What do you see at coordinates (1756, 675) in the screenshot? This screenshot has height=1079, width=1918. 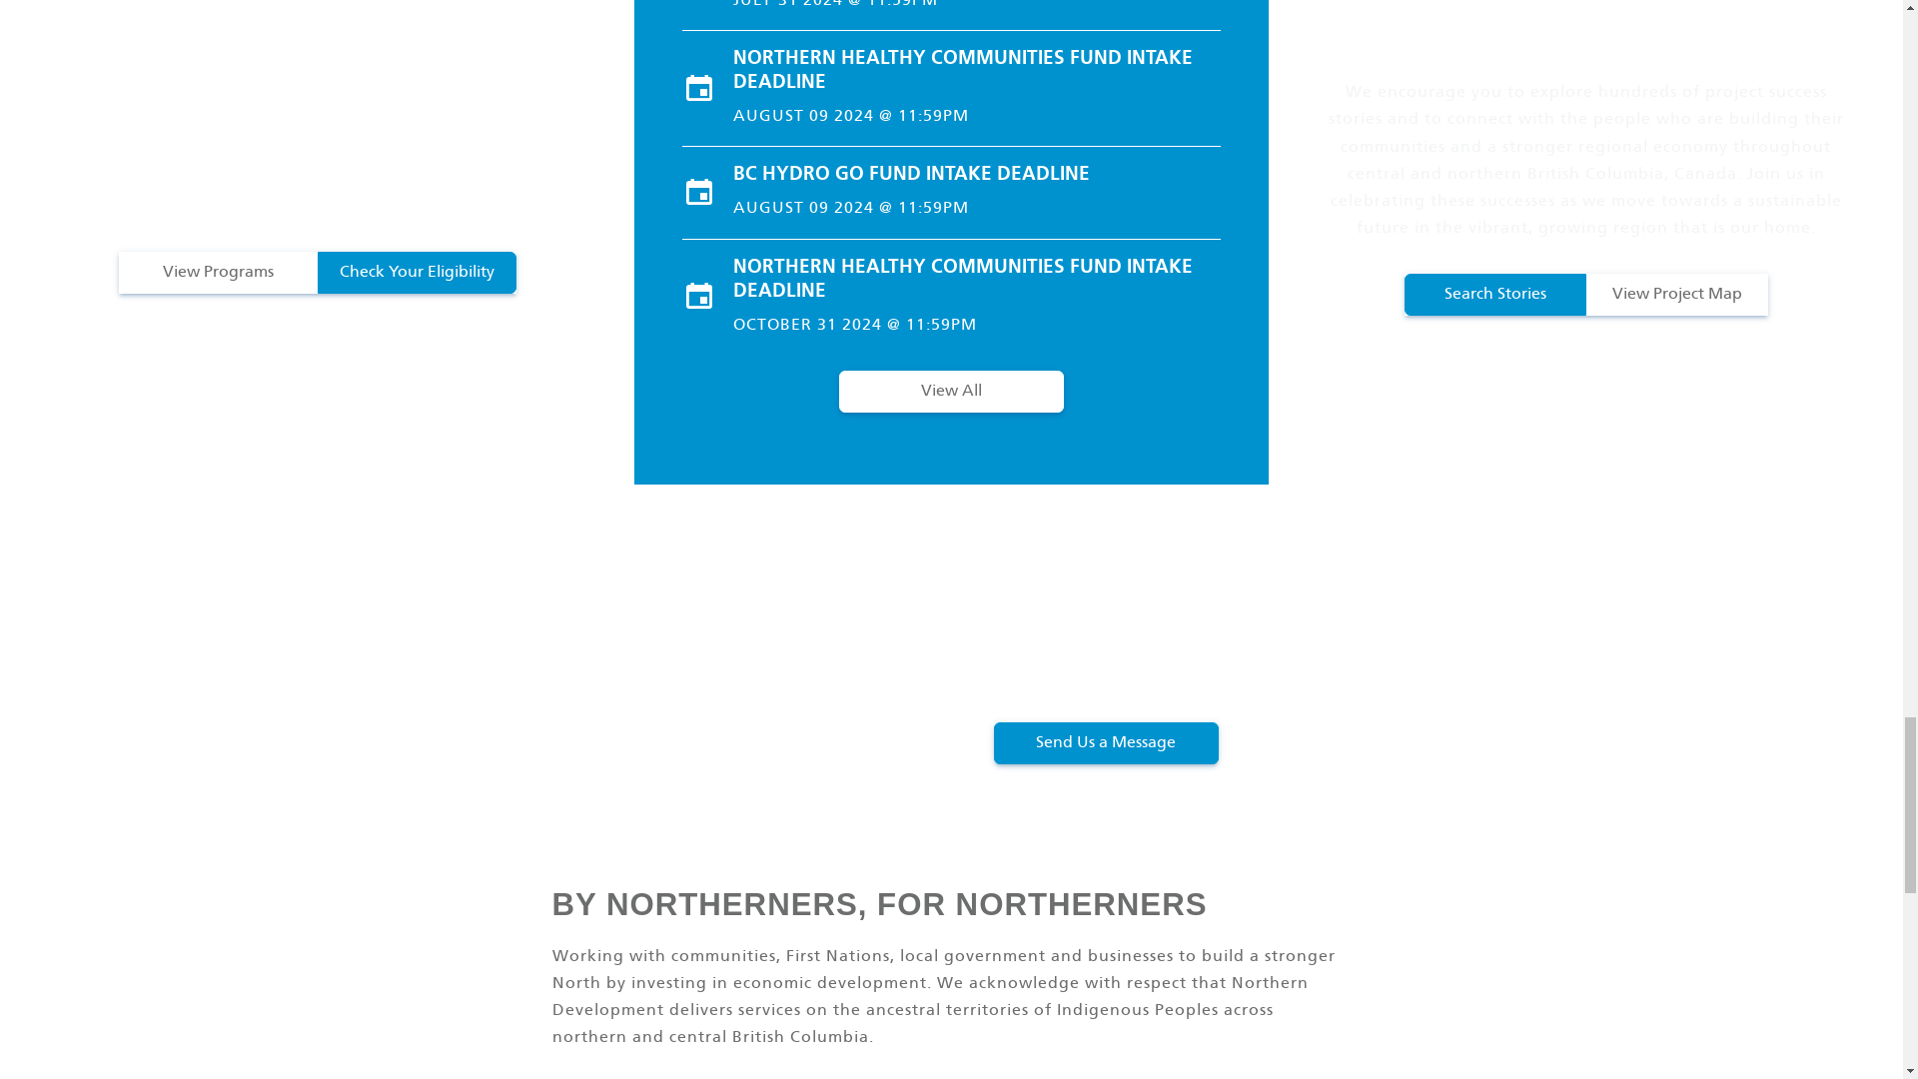 I see `Phone Number` at bounding box center [1756, 675].